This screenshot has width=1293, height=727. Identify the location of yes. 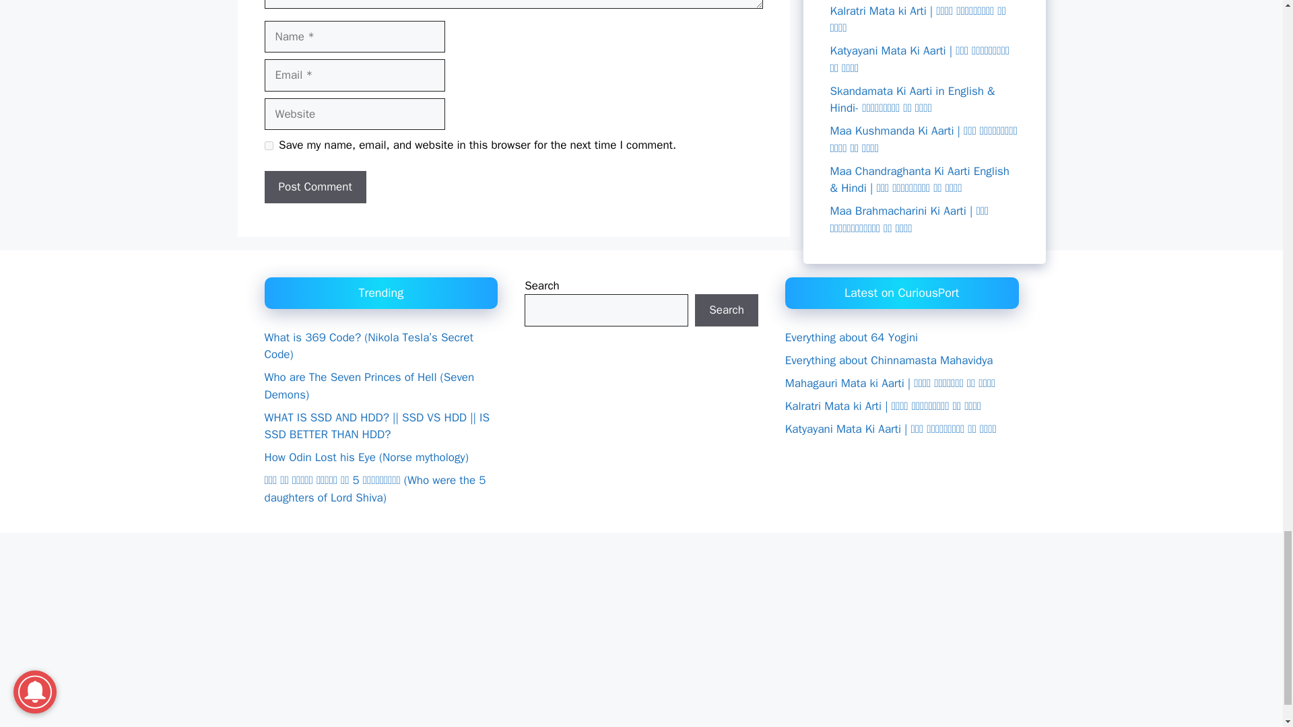
(268, 145).